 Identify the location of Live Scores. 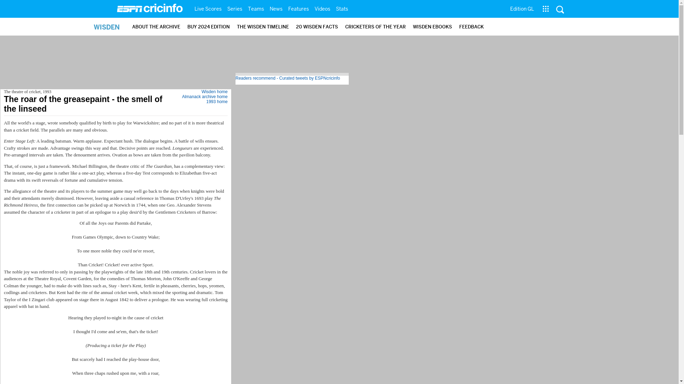
(208, 9).